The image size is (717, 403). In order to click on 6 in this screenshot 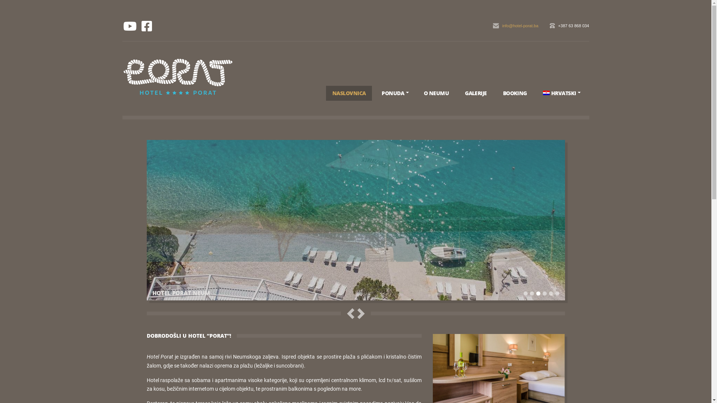, I will do `click(557, 293)`.